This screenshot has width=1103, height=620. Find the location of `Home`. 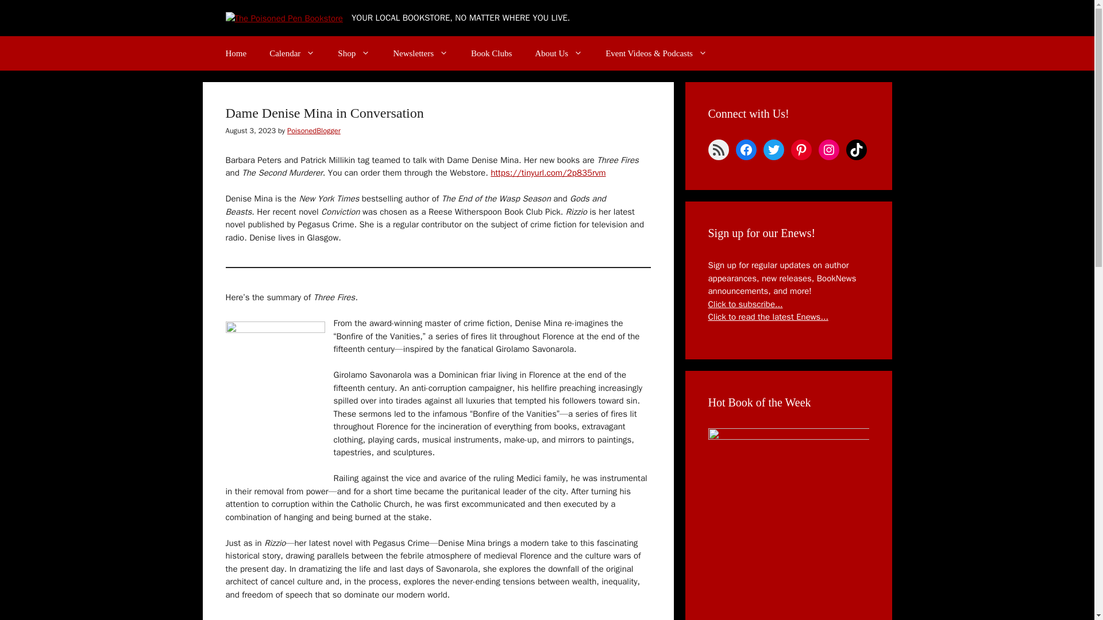

Home is located at coordinates (236, 53).